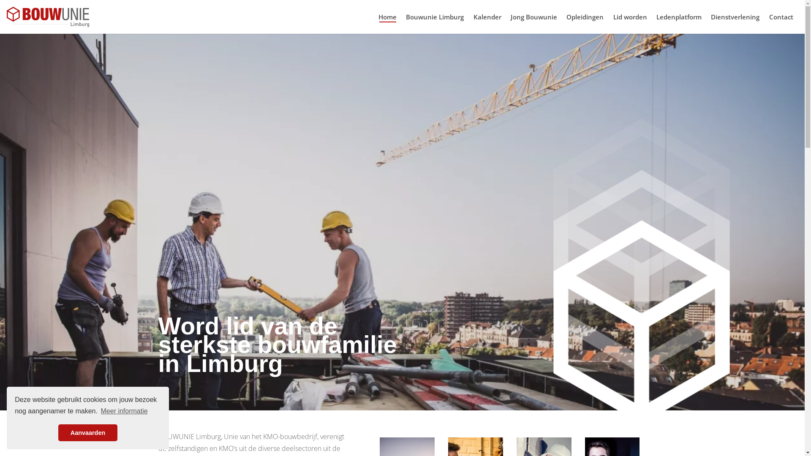 This screenshot has height=456, width=811. Describe the element at coordinates (487, 17) in the screenshot. I see `Kalender` at that location.